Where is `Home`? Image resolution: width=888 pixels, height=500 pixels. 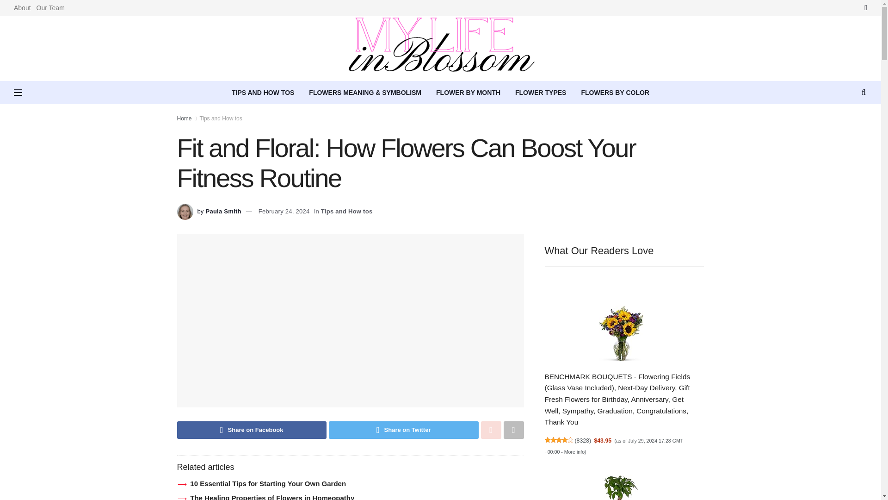 Home is located at coordinates (184, 119).